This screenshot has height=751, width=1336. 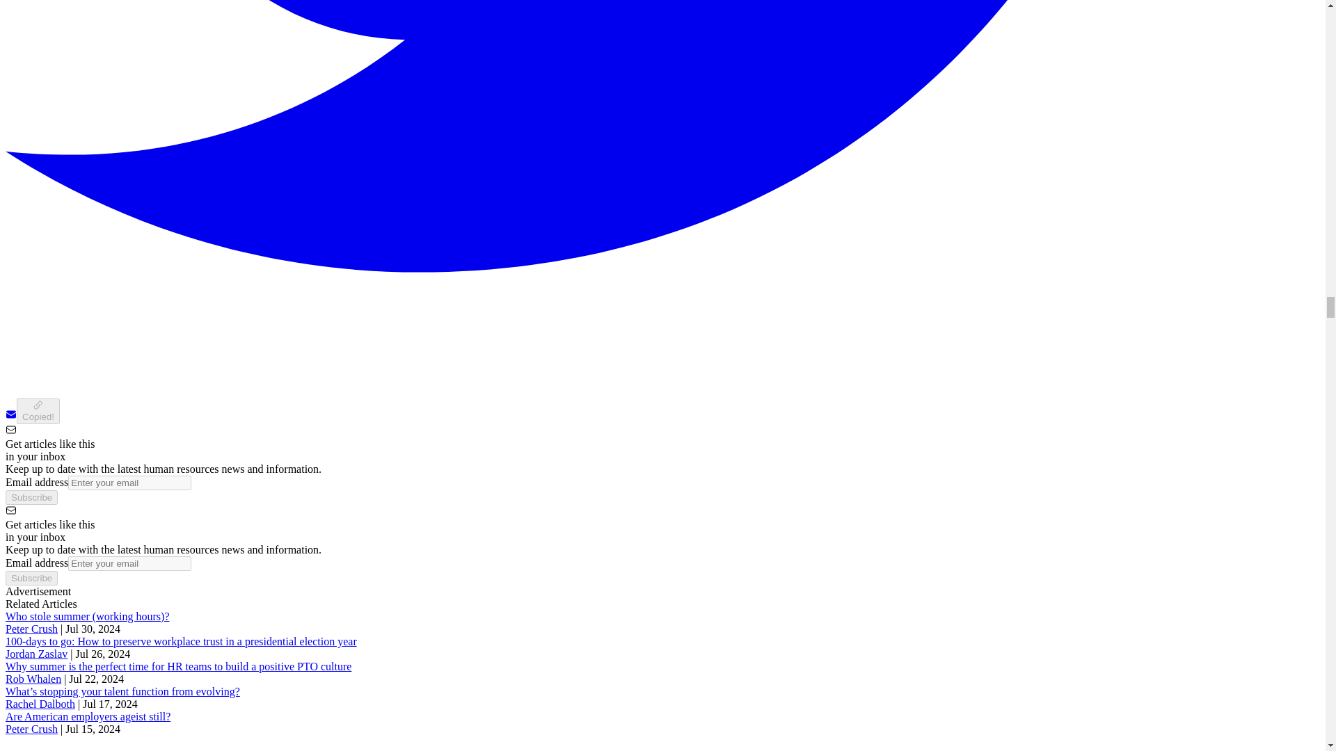 I want to click on Rachel Dalboth, so click(x=40, y=704).